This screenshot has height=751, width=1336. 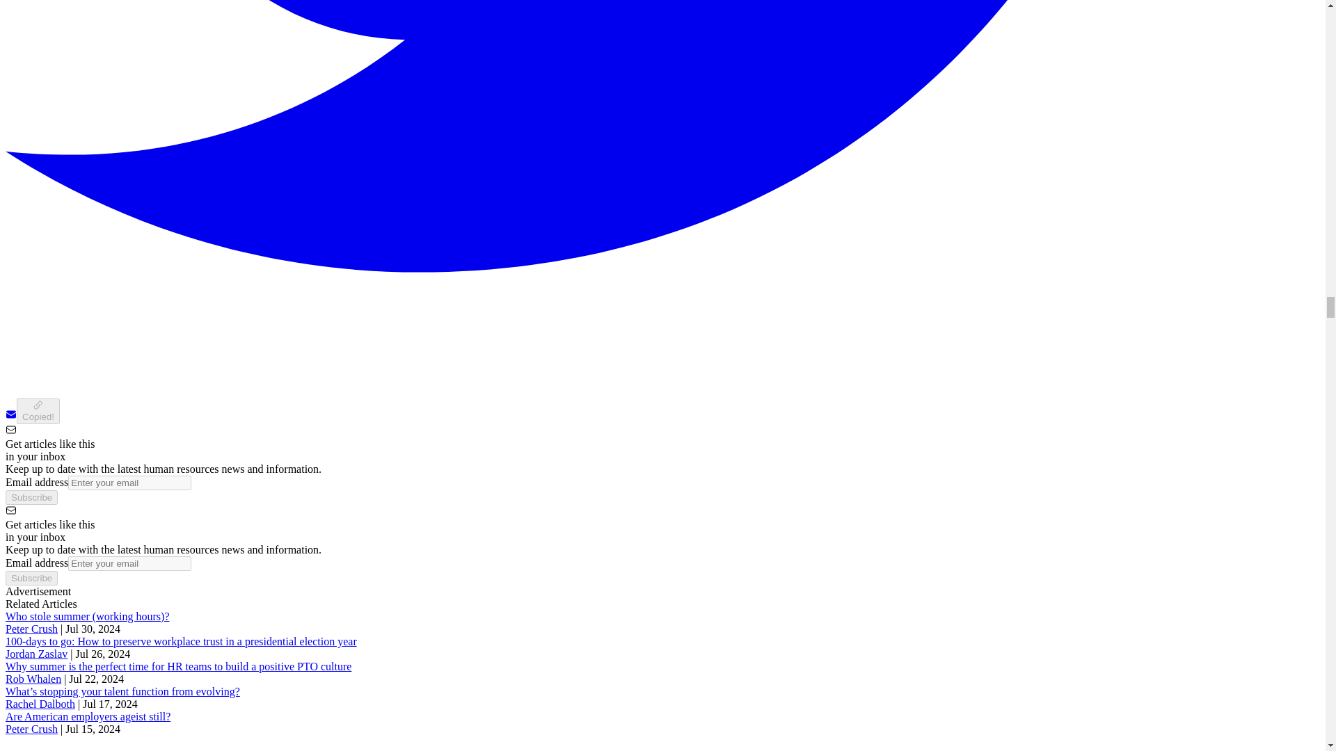 I want to click on Rachel Dalboth, so click(x=40, y=704).